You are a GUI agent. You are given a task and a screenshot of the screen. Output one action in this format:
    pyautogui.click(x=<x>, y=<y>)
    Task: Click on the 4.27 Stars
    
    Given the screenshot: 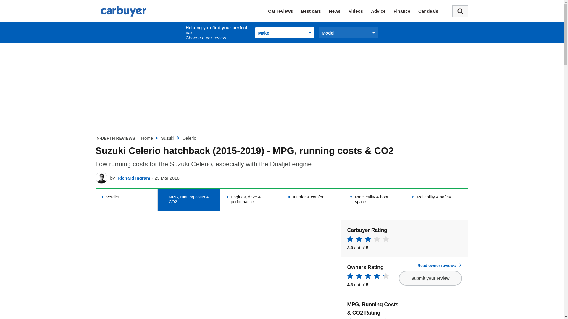 What is the action you would take?
    pyautogui.click(x=368, y=277)
    